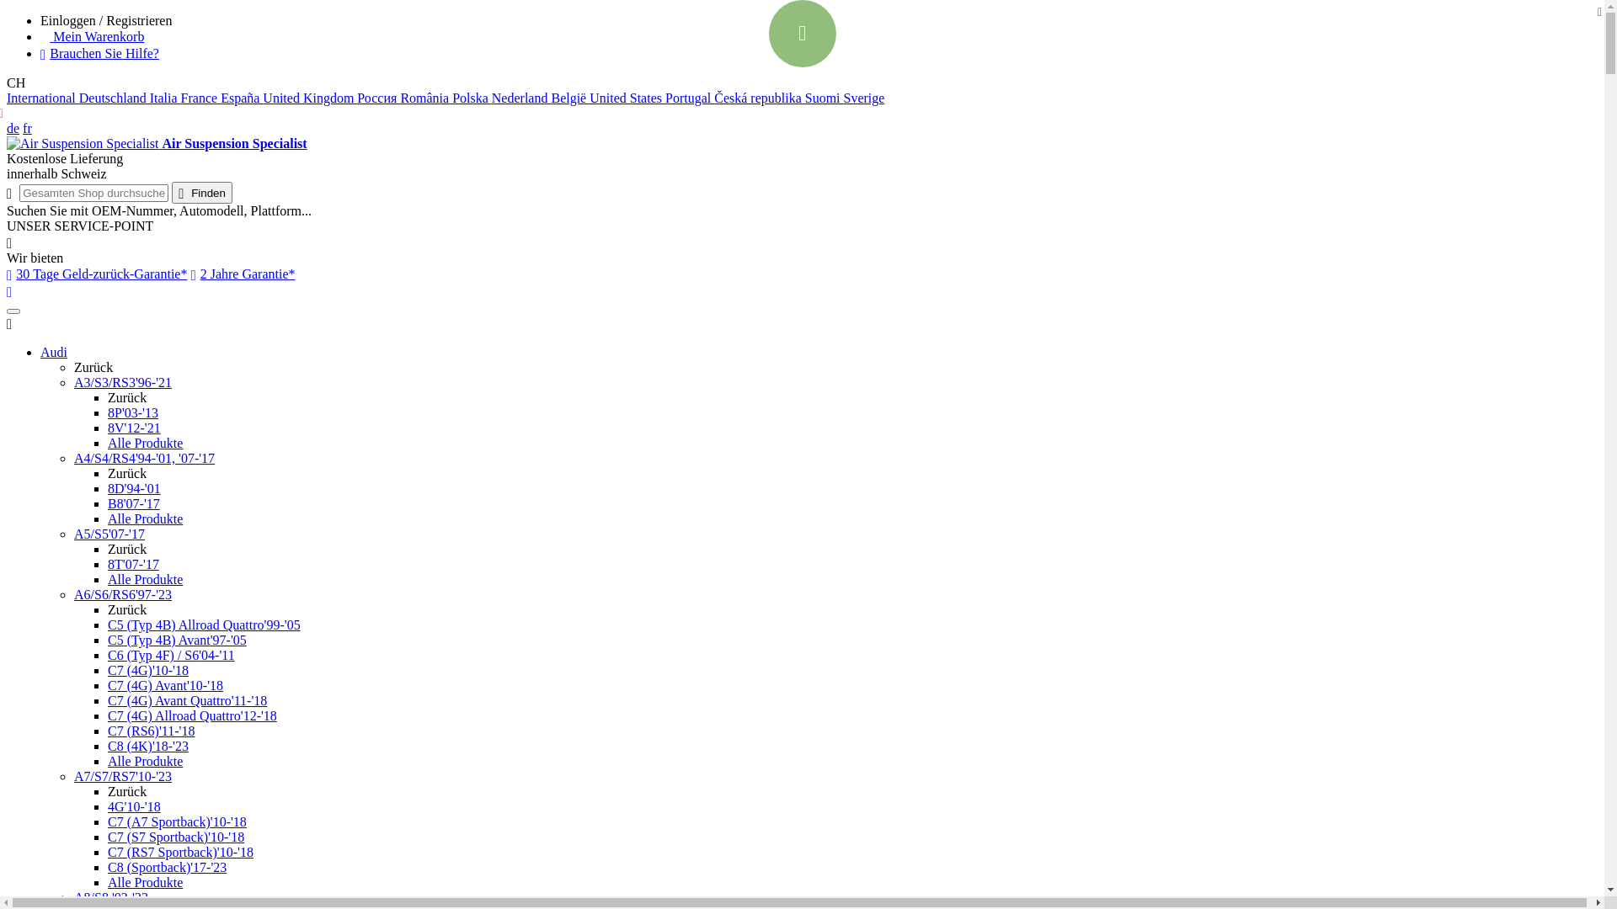 Image resolution: width=1617 pixels, height=909 pixels. I want to click on C8 (Sportback)'17-'23, so click(167, 867).